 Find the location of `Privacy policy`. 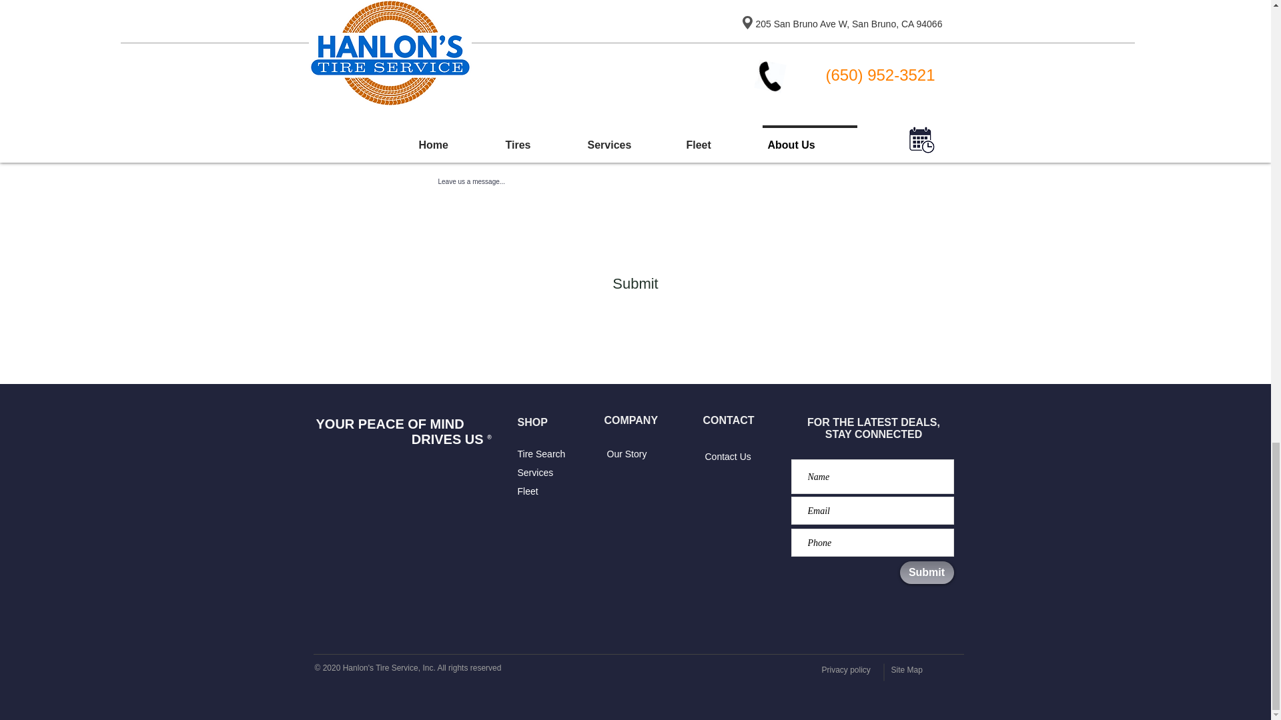

Privacy policy is located at coordinates (846, 669).